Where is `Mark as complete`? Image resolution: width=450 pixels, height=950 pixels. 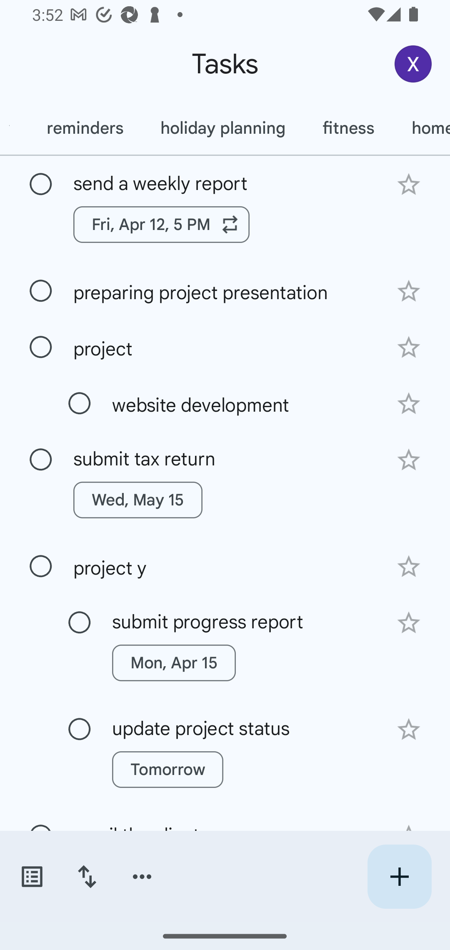
Mark as complete is located at coordinates (80, 729).